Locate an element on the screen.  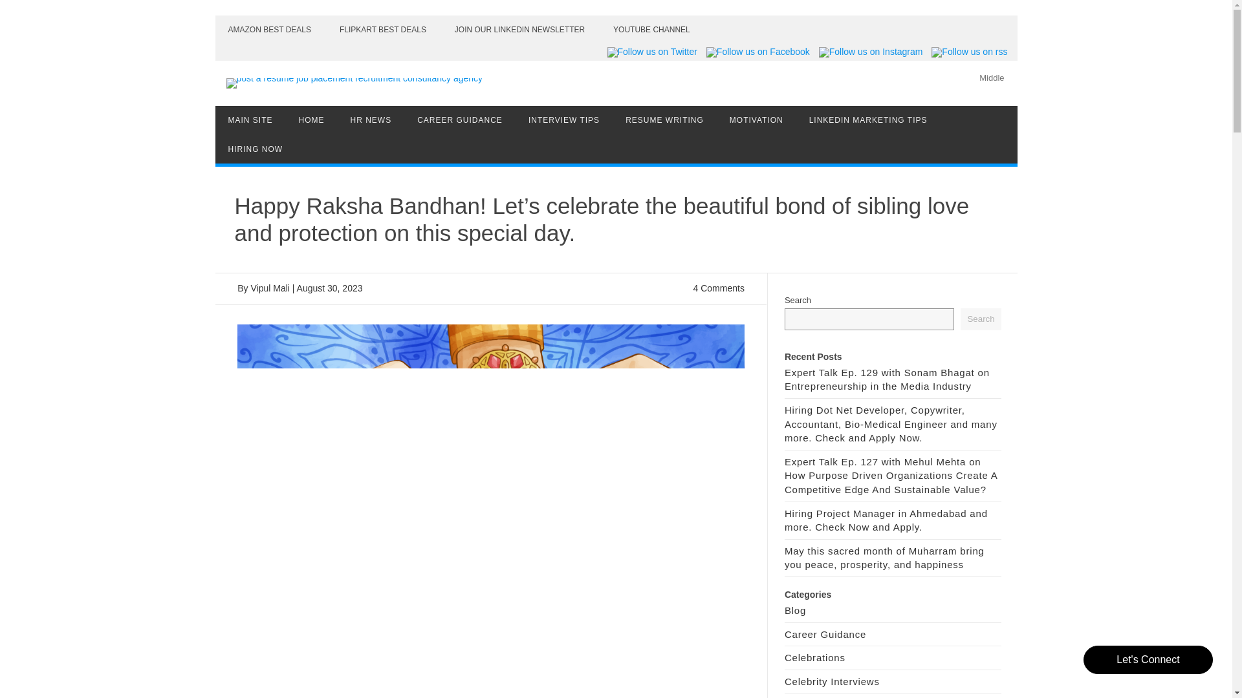
JOIN OUR LINKEDIN NEWSLETTER is located at coordinates (519, 30).